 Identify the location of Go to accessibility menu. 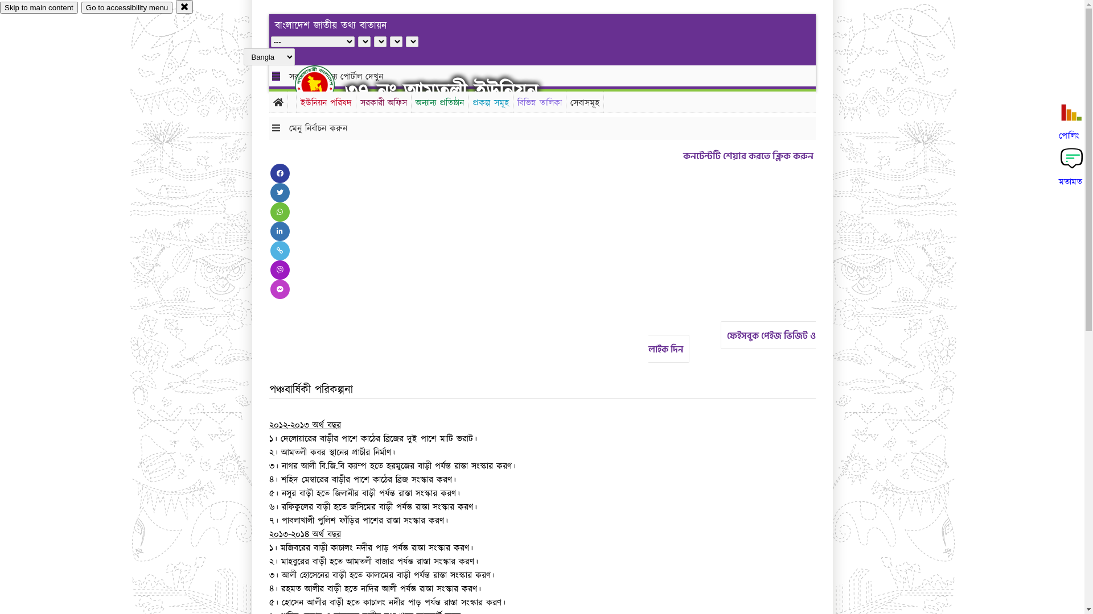
(127, 8).